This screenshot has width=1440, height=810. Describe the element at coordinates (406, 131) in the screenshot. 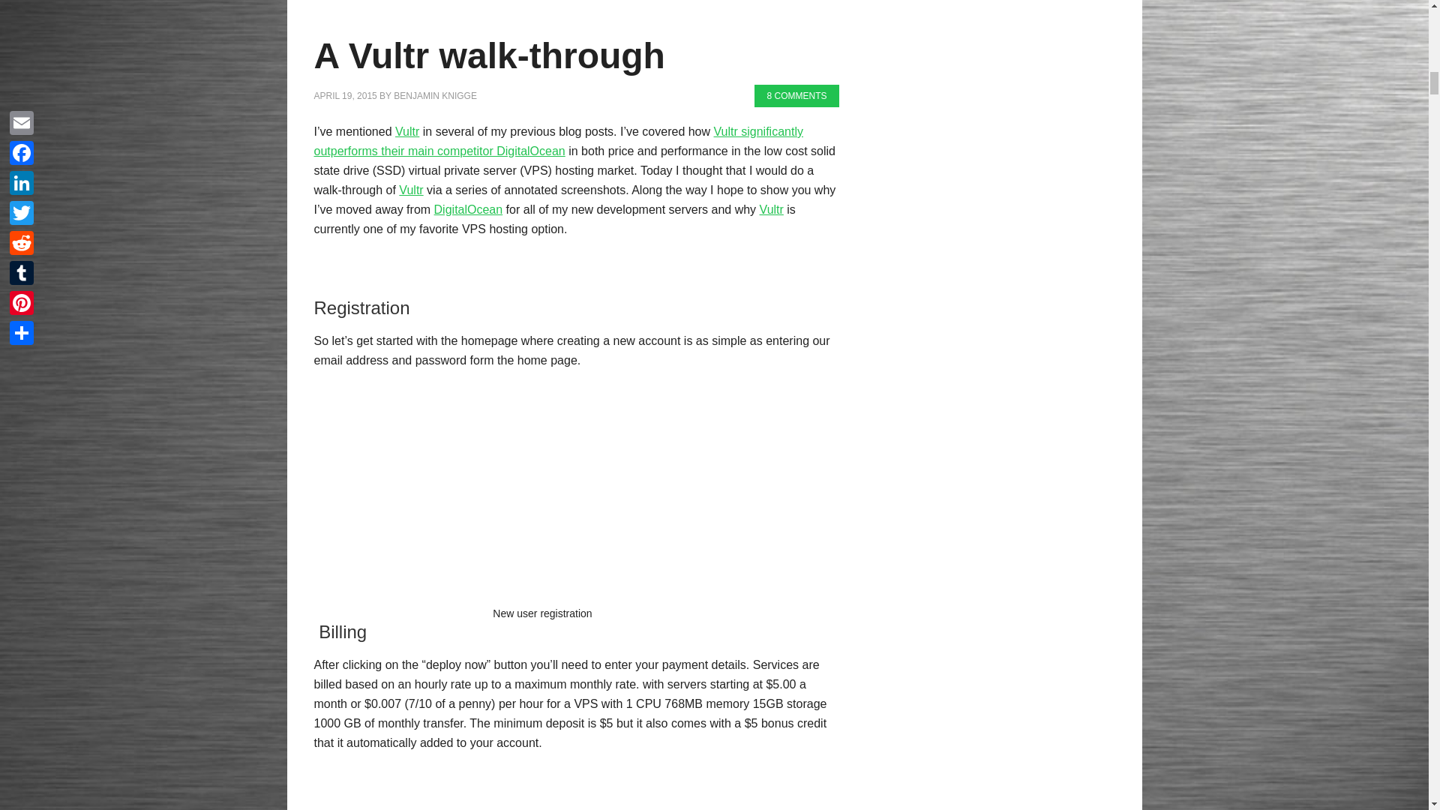

I see `Vultr VPS hosting` at that location.